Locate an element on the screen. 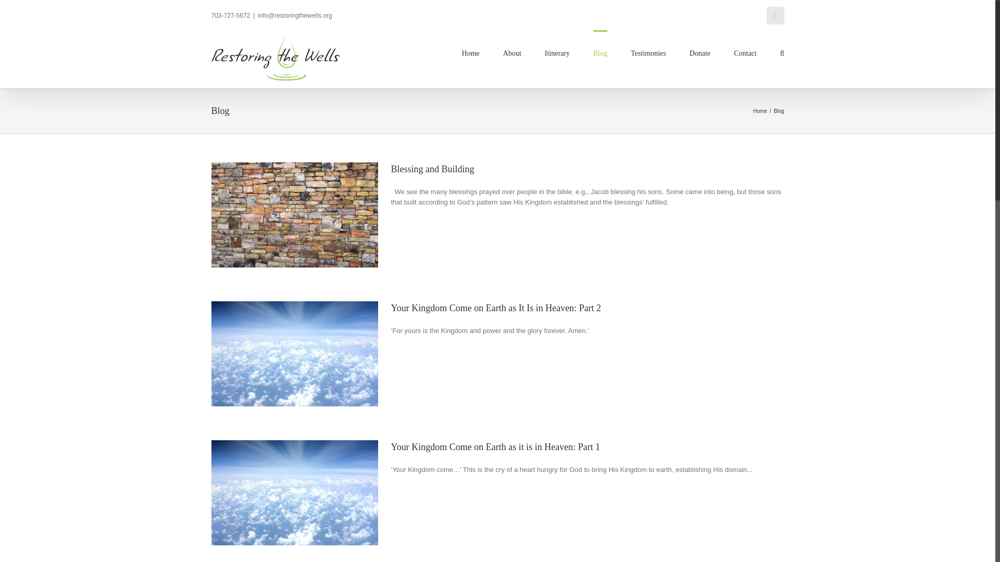  Blessing and Building is located at coordinates (432, 169).